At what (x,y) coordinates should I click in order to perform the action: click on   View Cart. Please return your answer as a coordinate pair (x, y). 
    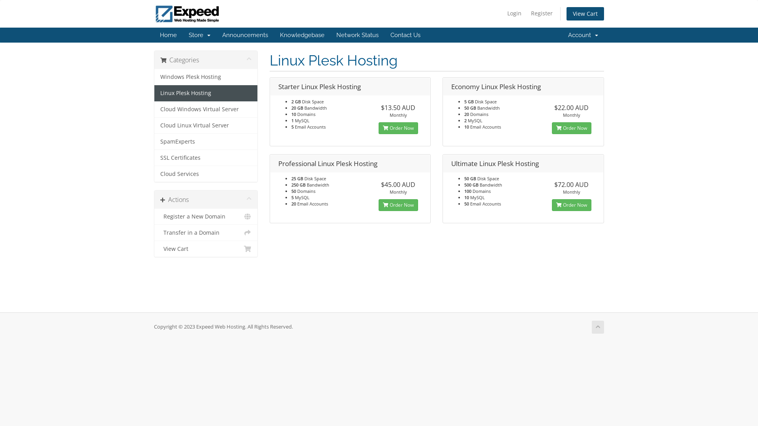
    Looking at the image, I should click on (206, 249).